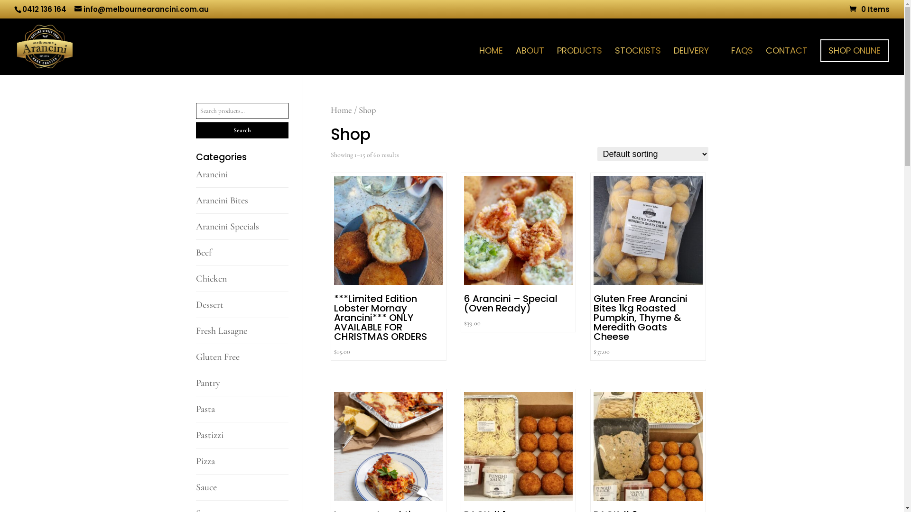  Describe the element at coordinates (742, 61) in the screenshot. I see `FAQS` at that location.